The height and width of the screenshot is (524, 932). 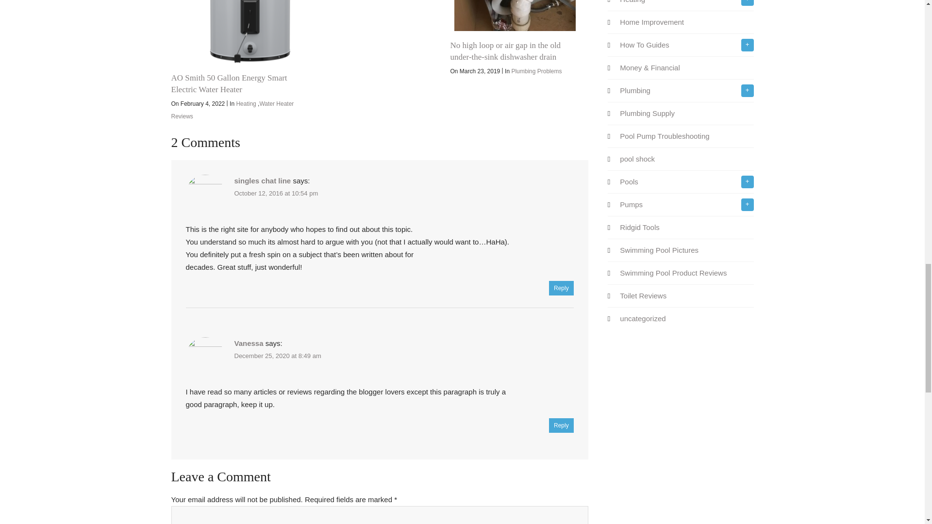 What do you see at coordinates (561, 425) in the screenshot?
I see `Reply` at bounding box center [561, 425].